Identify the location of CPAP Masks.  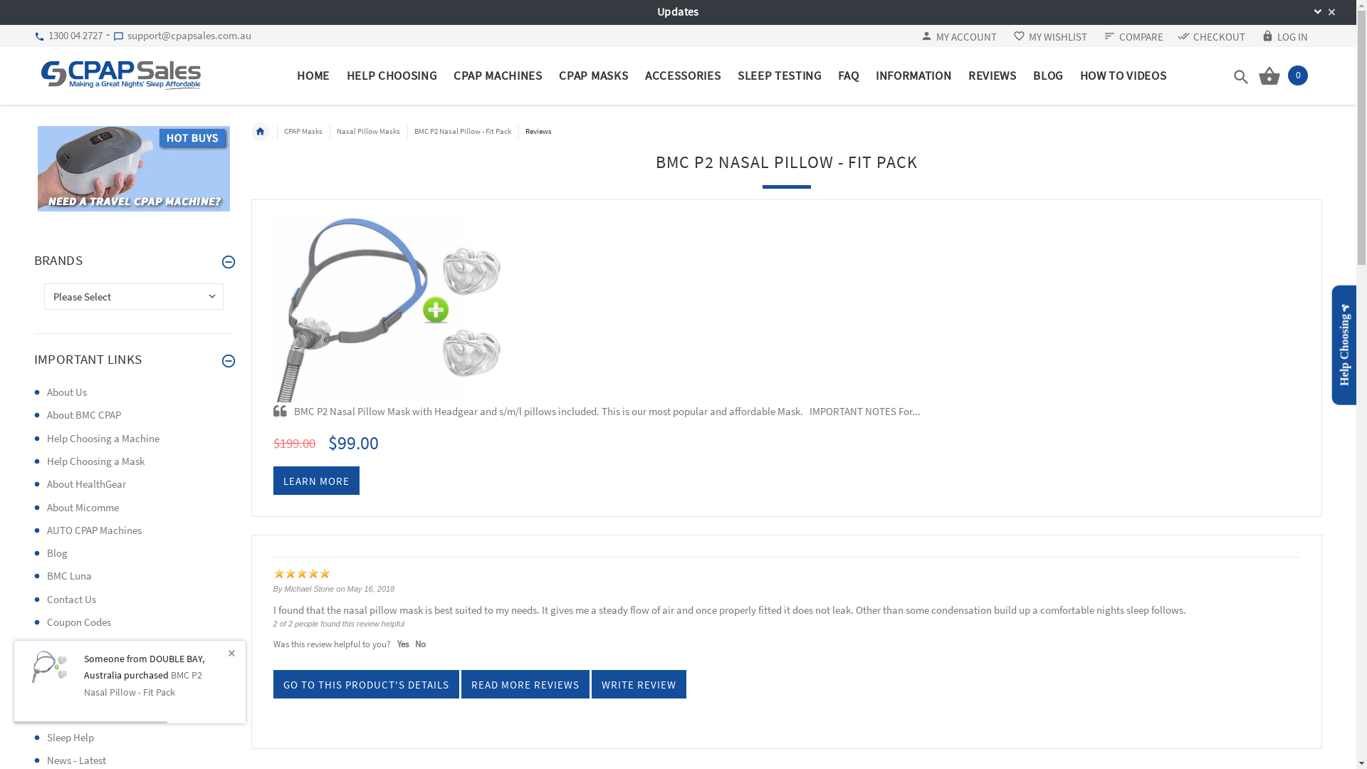
(303, 131).